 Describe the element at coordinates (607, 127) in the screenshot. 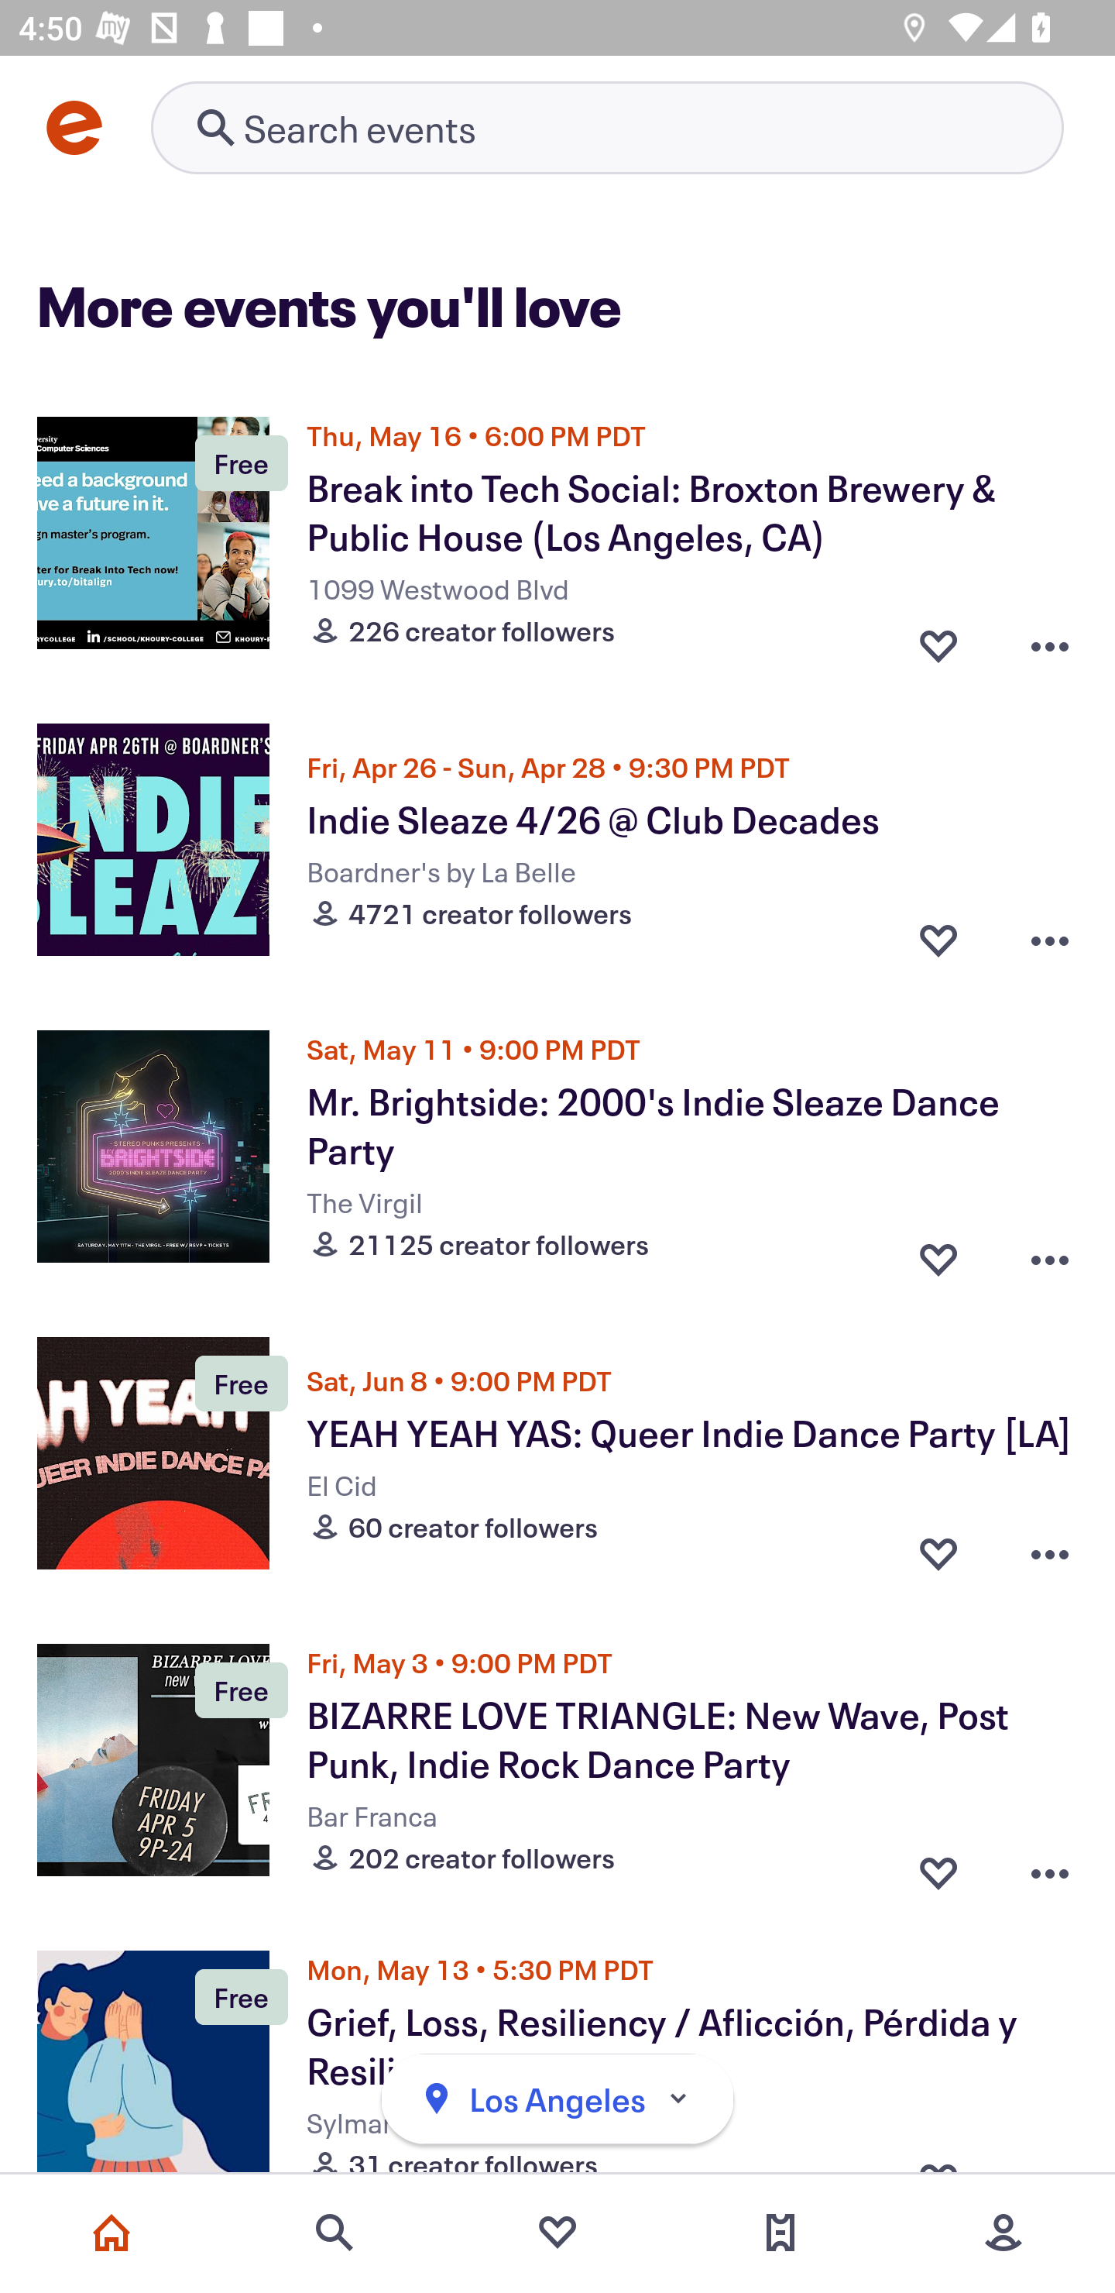

I see `Retry's image Search events` at that location.